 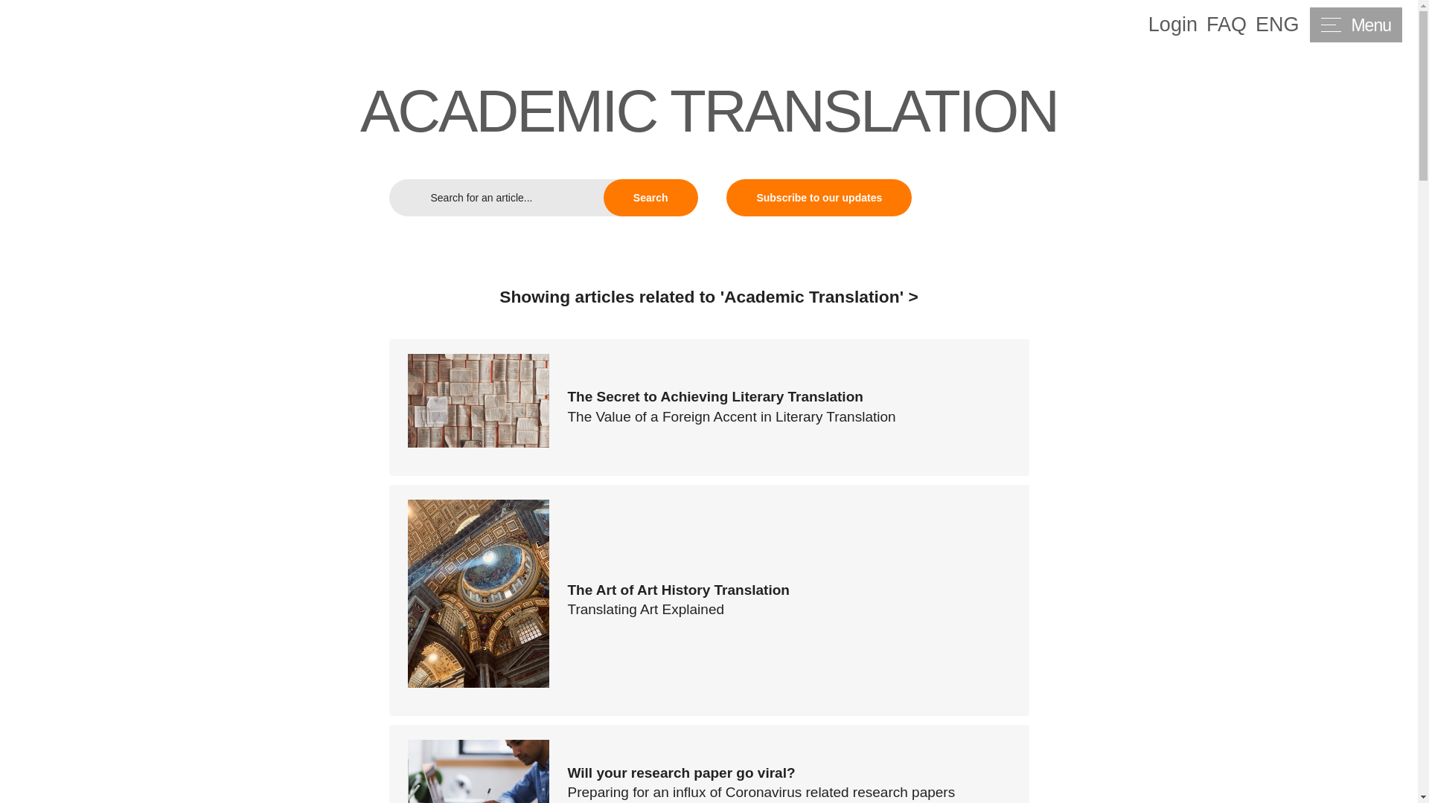 What do you see at coordinates (650, 197) in the screenshot?
I see `Search` at bounding box center [650, 197].